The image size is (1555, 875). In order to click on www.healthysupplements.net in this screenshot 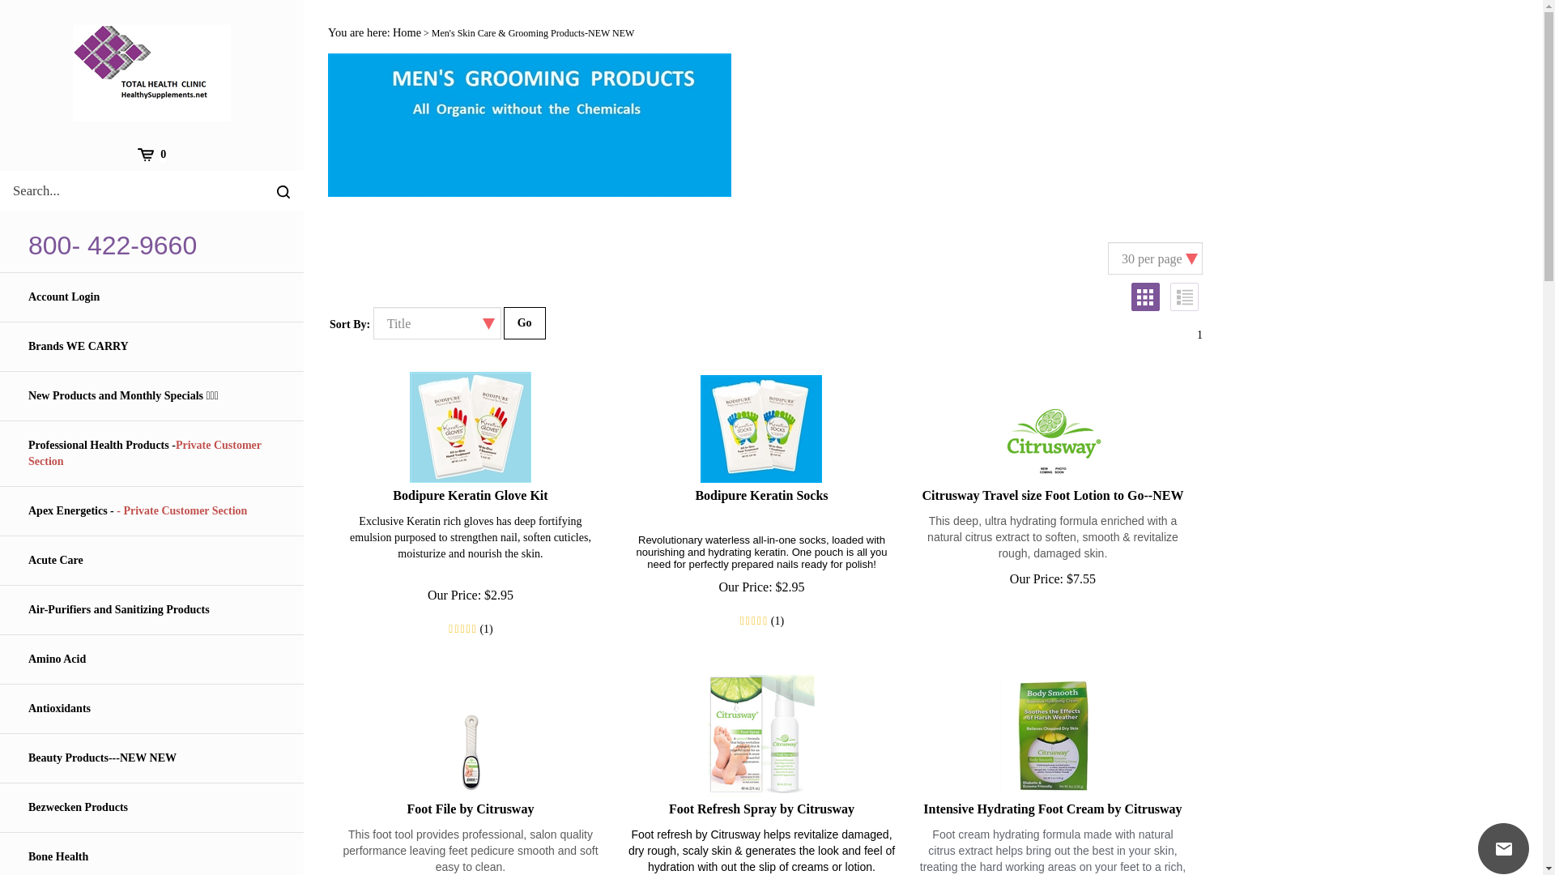, I will do `click(152, 73)`.